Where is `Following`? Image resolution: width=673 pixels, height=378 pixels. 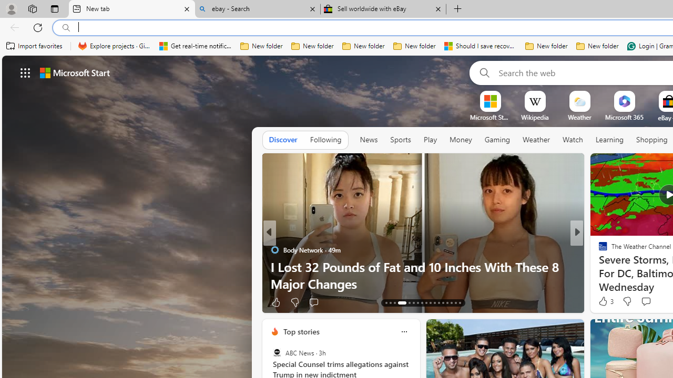
Following is located at coordinates (325, 140).